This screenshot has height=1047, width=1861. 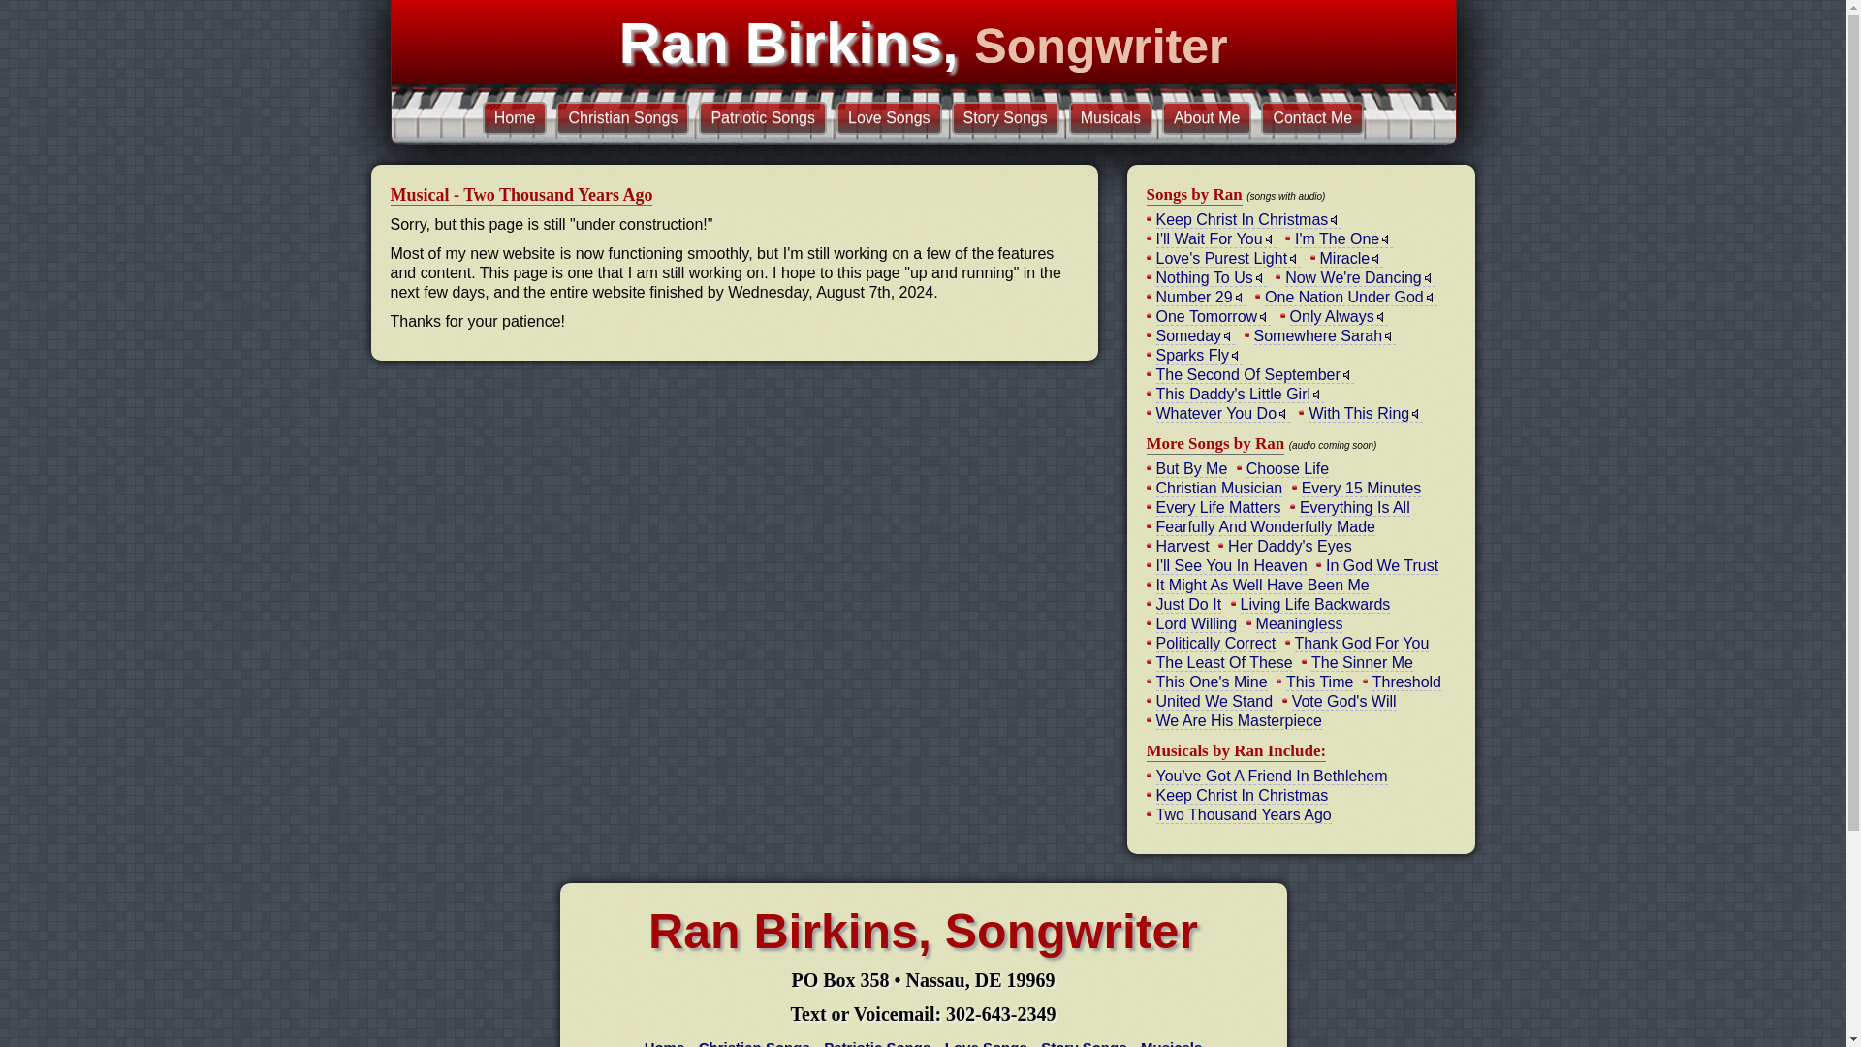 I want to click on Patriotic Songs, so click(x=762, y=118).